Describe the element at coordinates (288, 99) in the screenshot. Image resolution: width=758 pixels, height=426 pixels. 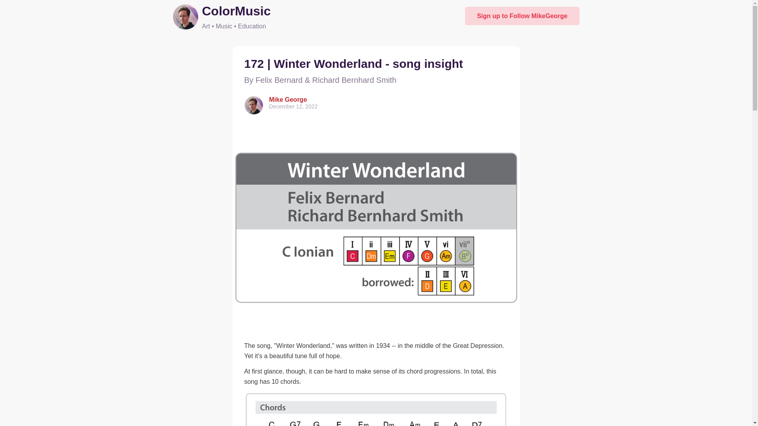
I see `Mike George` at that location.